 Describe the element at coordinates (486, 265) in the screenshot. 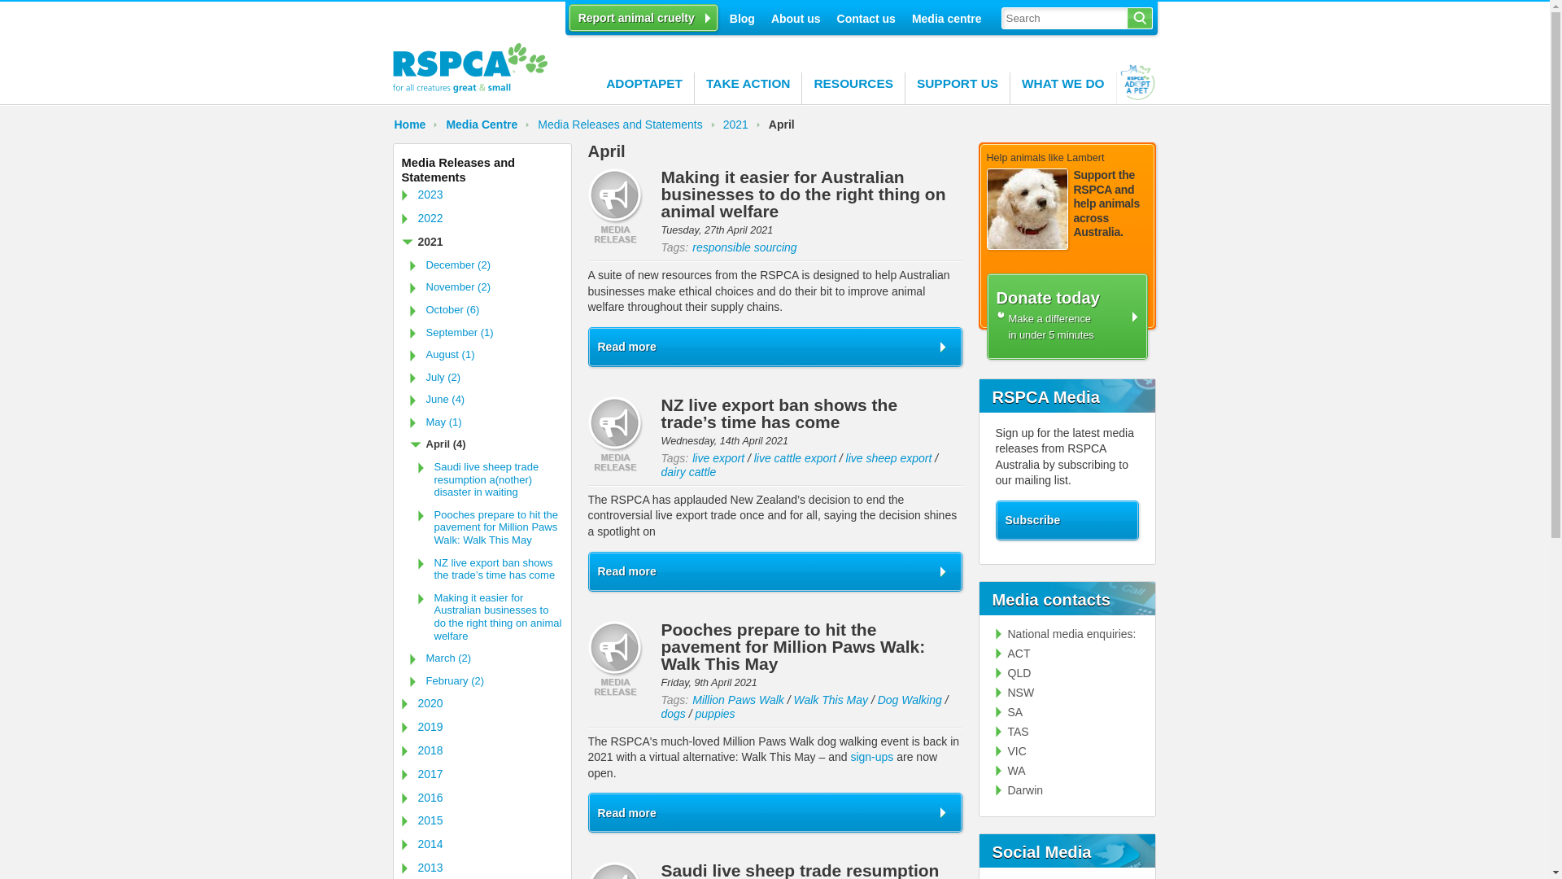

I see `December (2)` at that location.